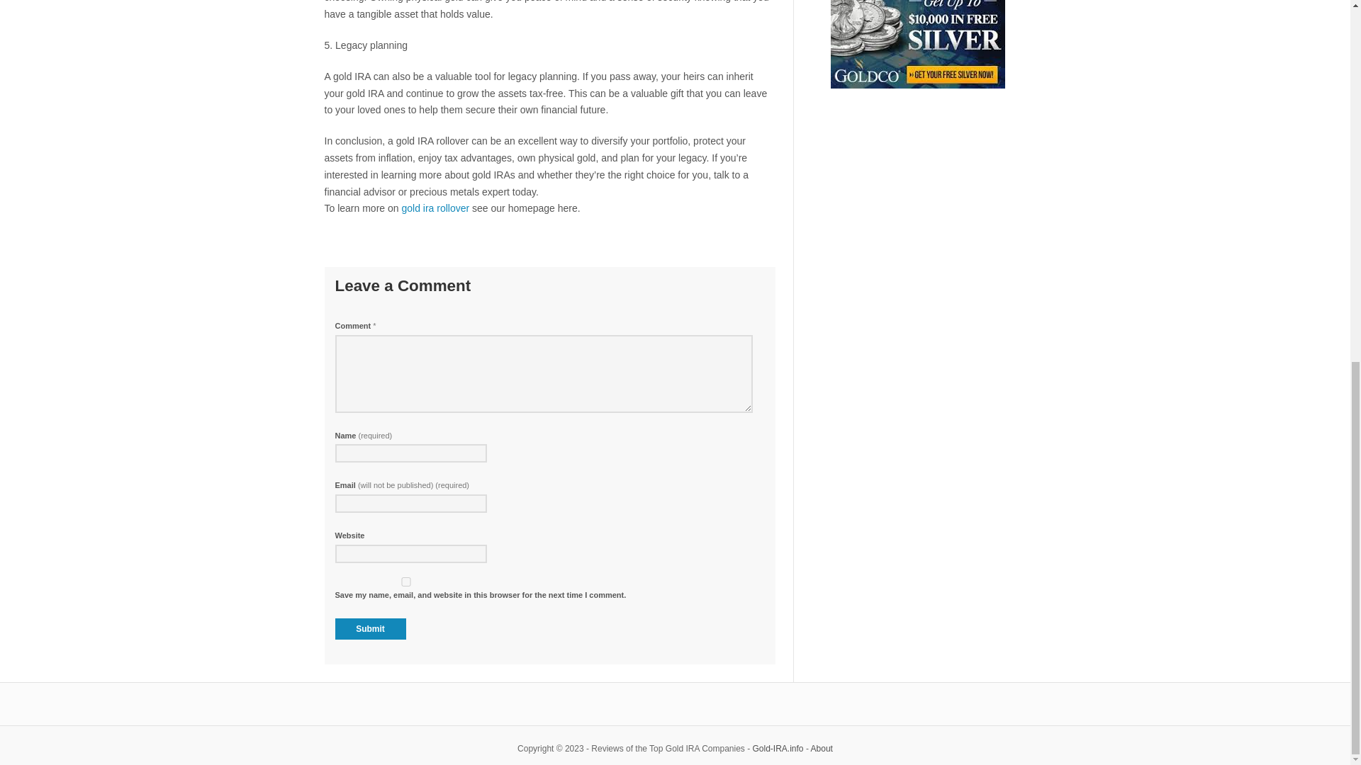  What do you see at coordinates (778, 748) in the screenshot?
I see `Gold-IRA.info` at bounding box center [778, 748].